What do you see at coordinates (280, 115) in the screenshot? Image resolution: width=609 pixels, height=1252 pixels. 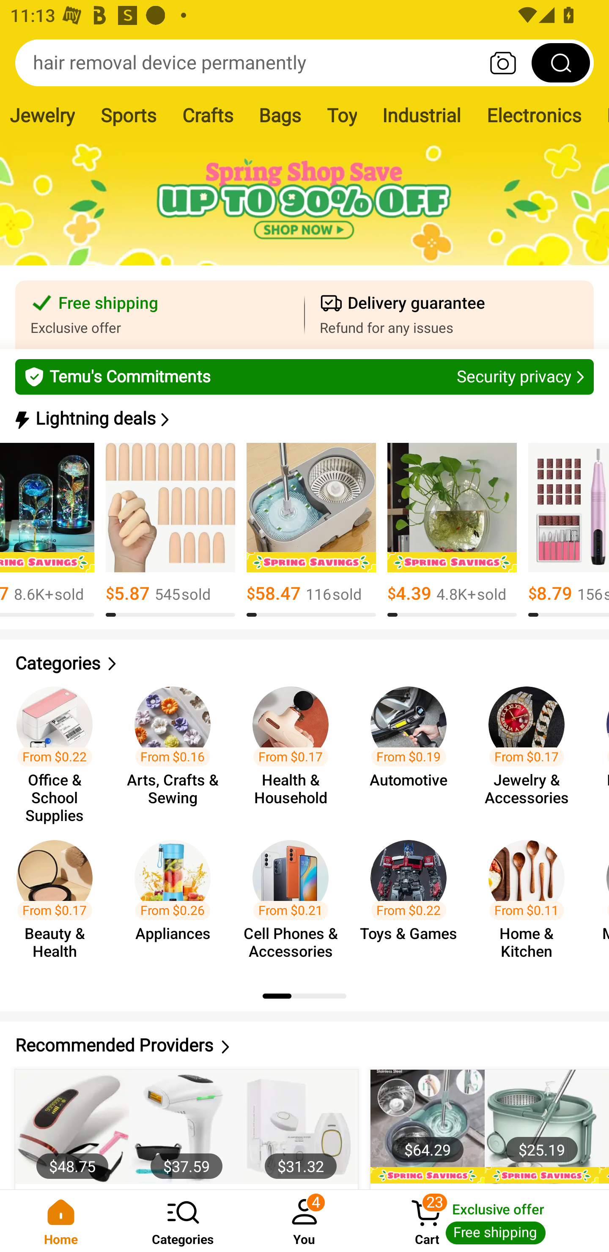 I see `Bags` at bounding box center [280, 115].